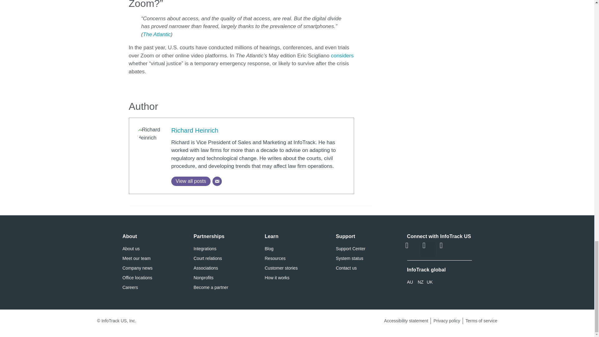  What do you see at coordinates (195, 130) in the screenshot?
I see `Richard Heinrich` at bounding box center [195, 130].